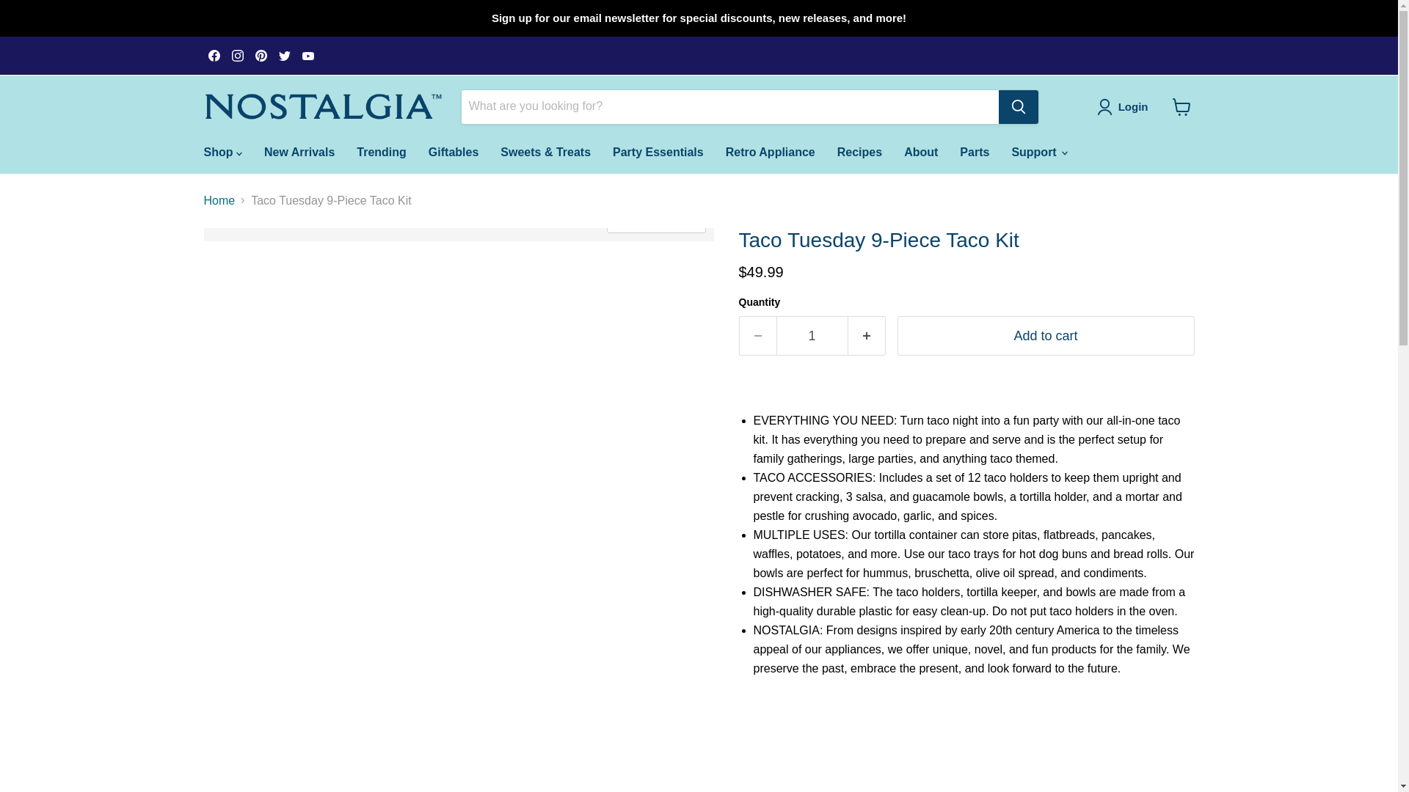  Describe the element at coordinates (812, 336) in the screenshot. I see `1` at that location.